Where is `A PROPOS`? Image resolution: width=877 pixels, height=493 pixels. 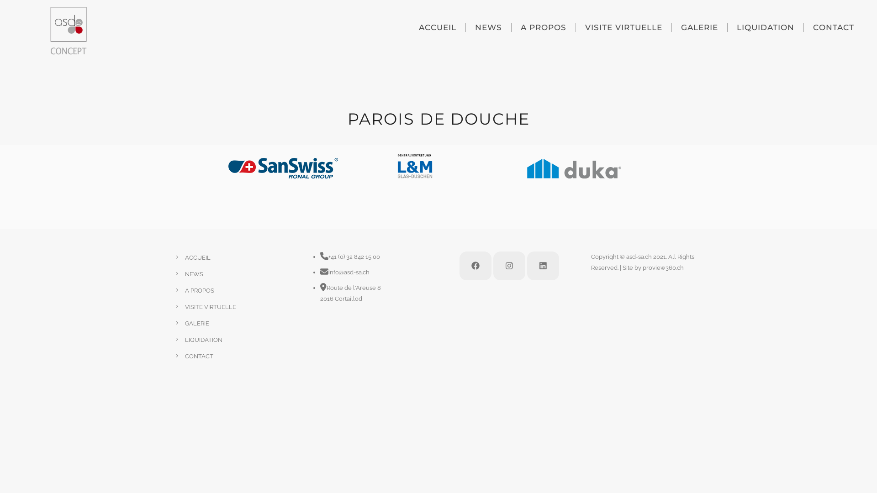
A PROPOS is located at coordinates (200, 290).